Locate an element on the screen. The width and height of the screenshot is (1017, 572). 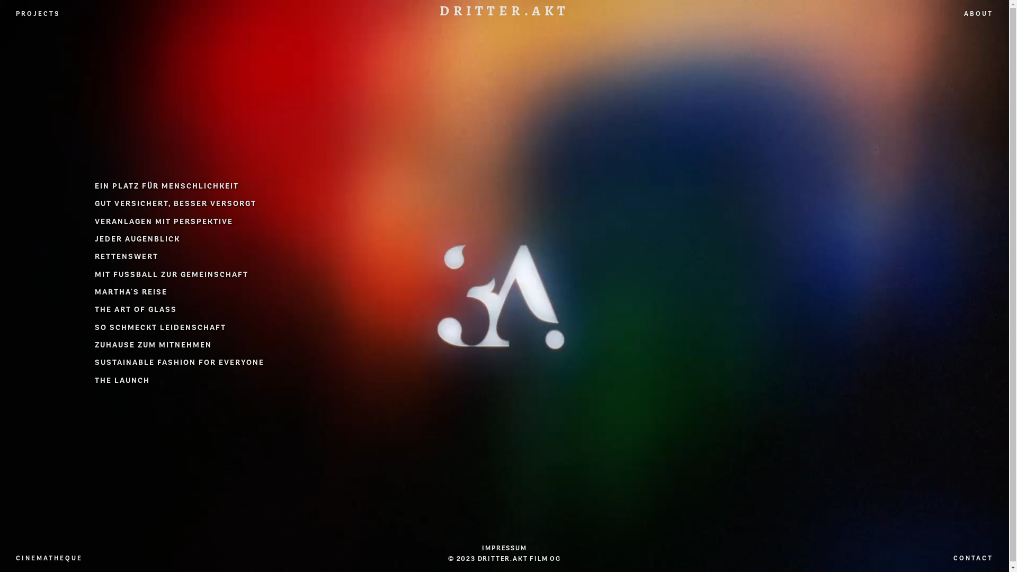
MIT FUSSBALL ZUR GEMEINSCHAFT is located at coordinates (172, 274).